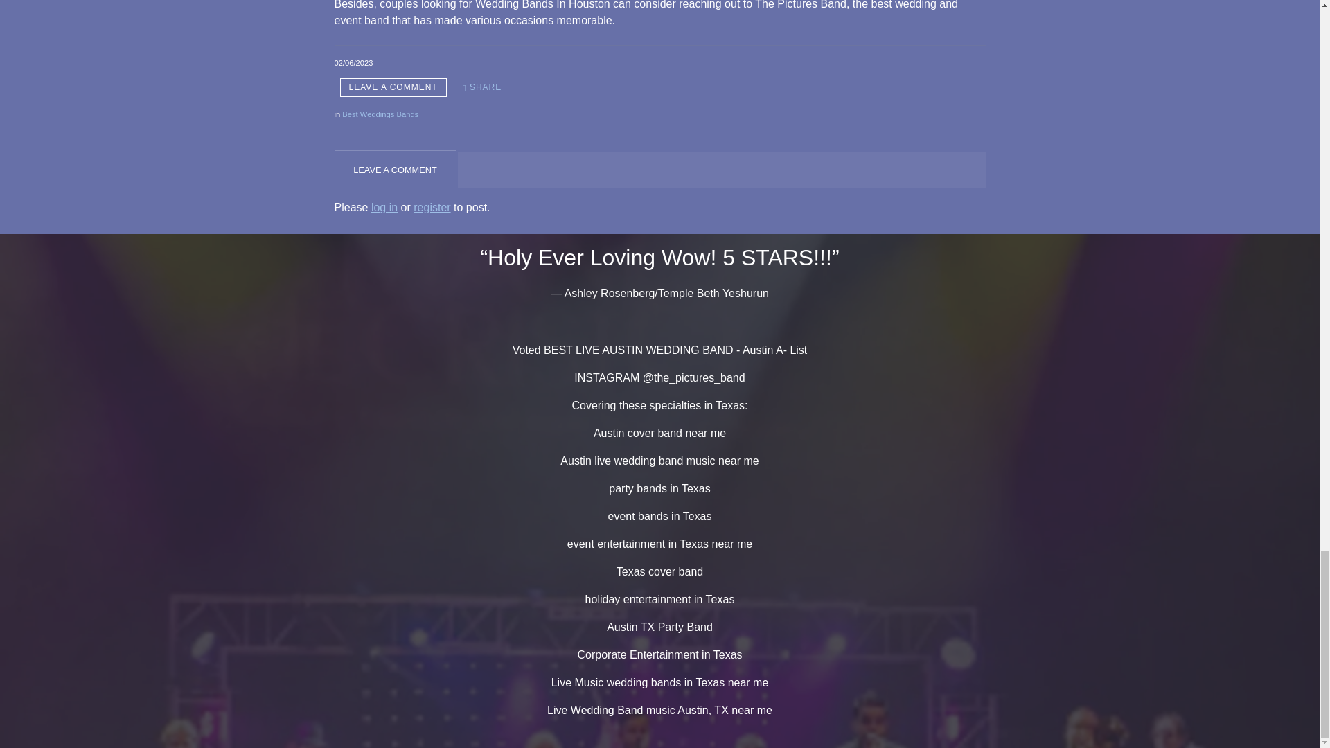  Describe the element at coordinates (392, 87) in the screenshot. I see `Leave a comment` at that location.